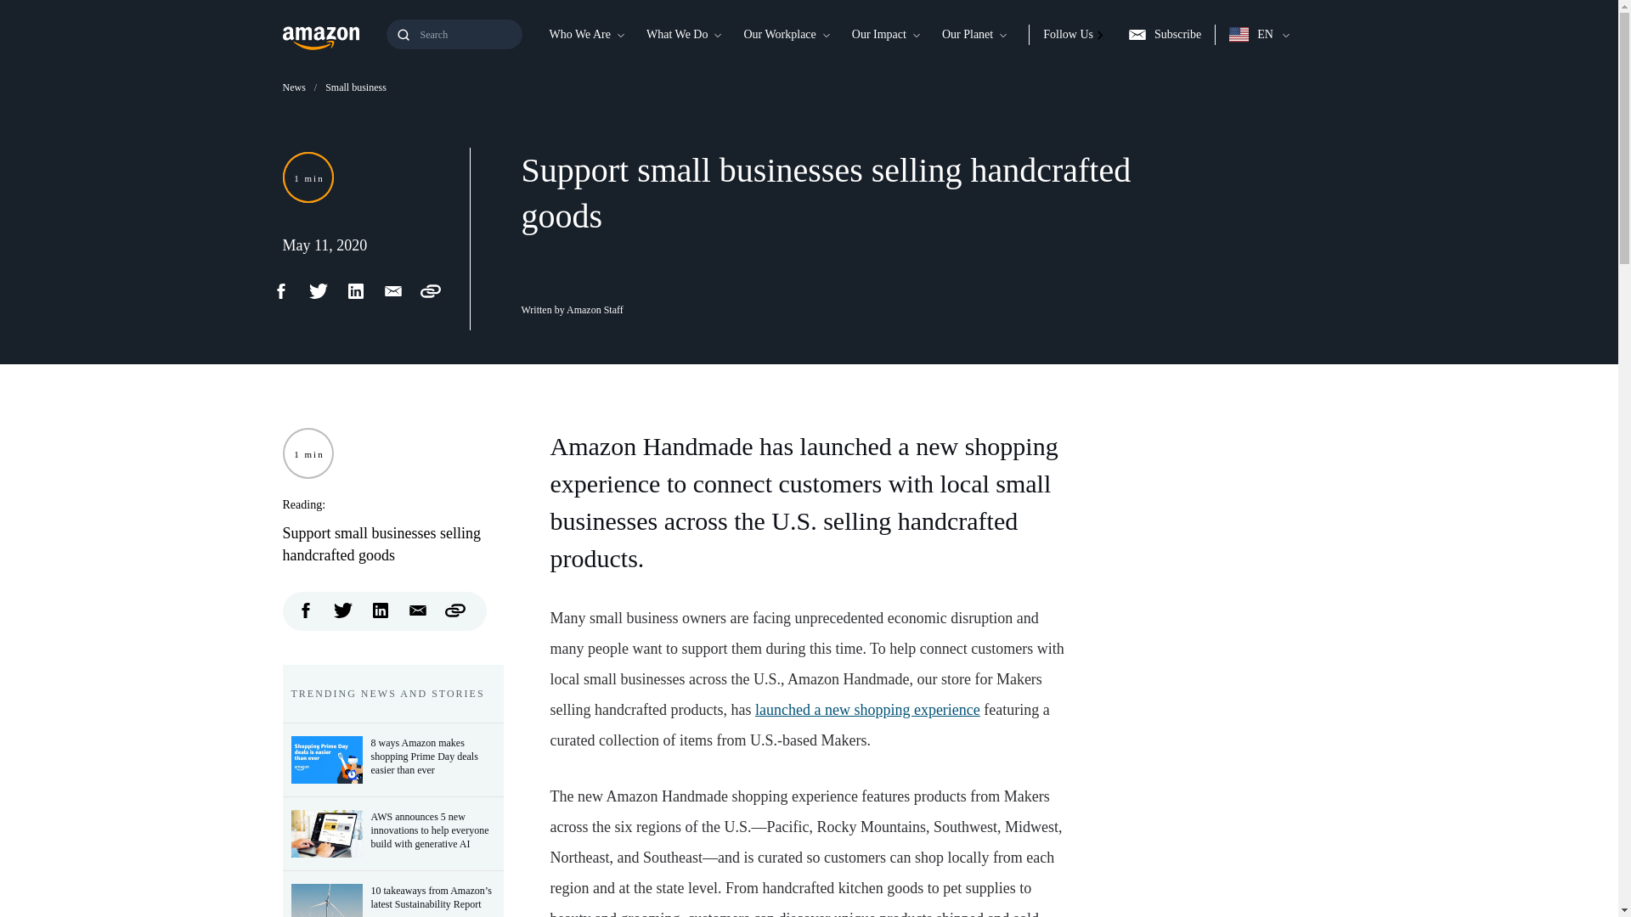  Describe the element at coordinates (400, 290) in the screenshot. I see `email` at that location.